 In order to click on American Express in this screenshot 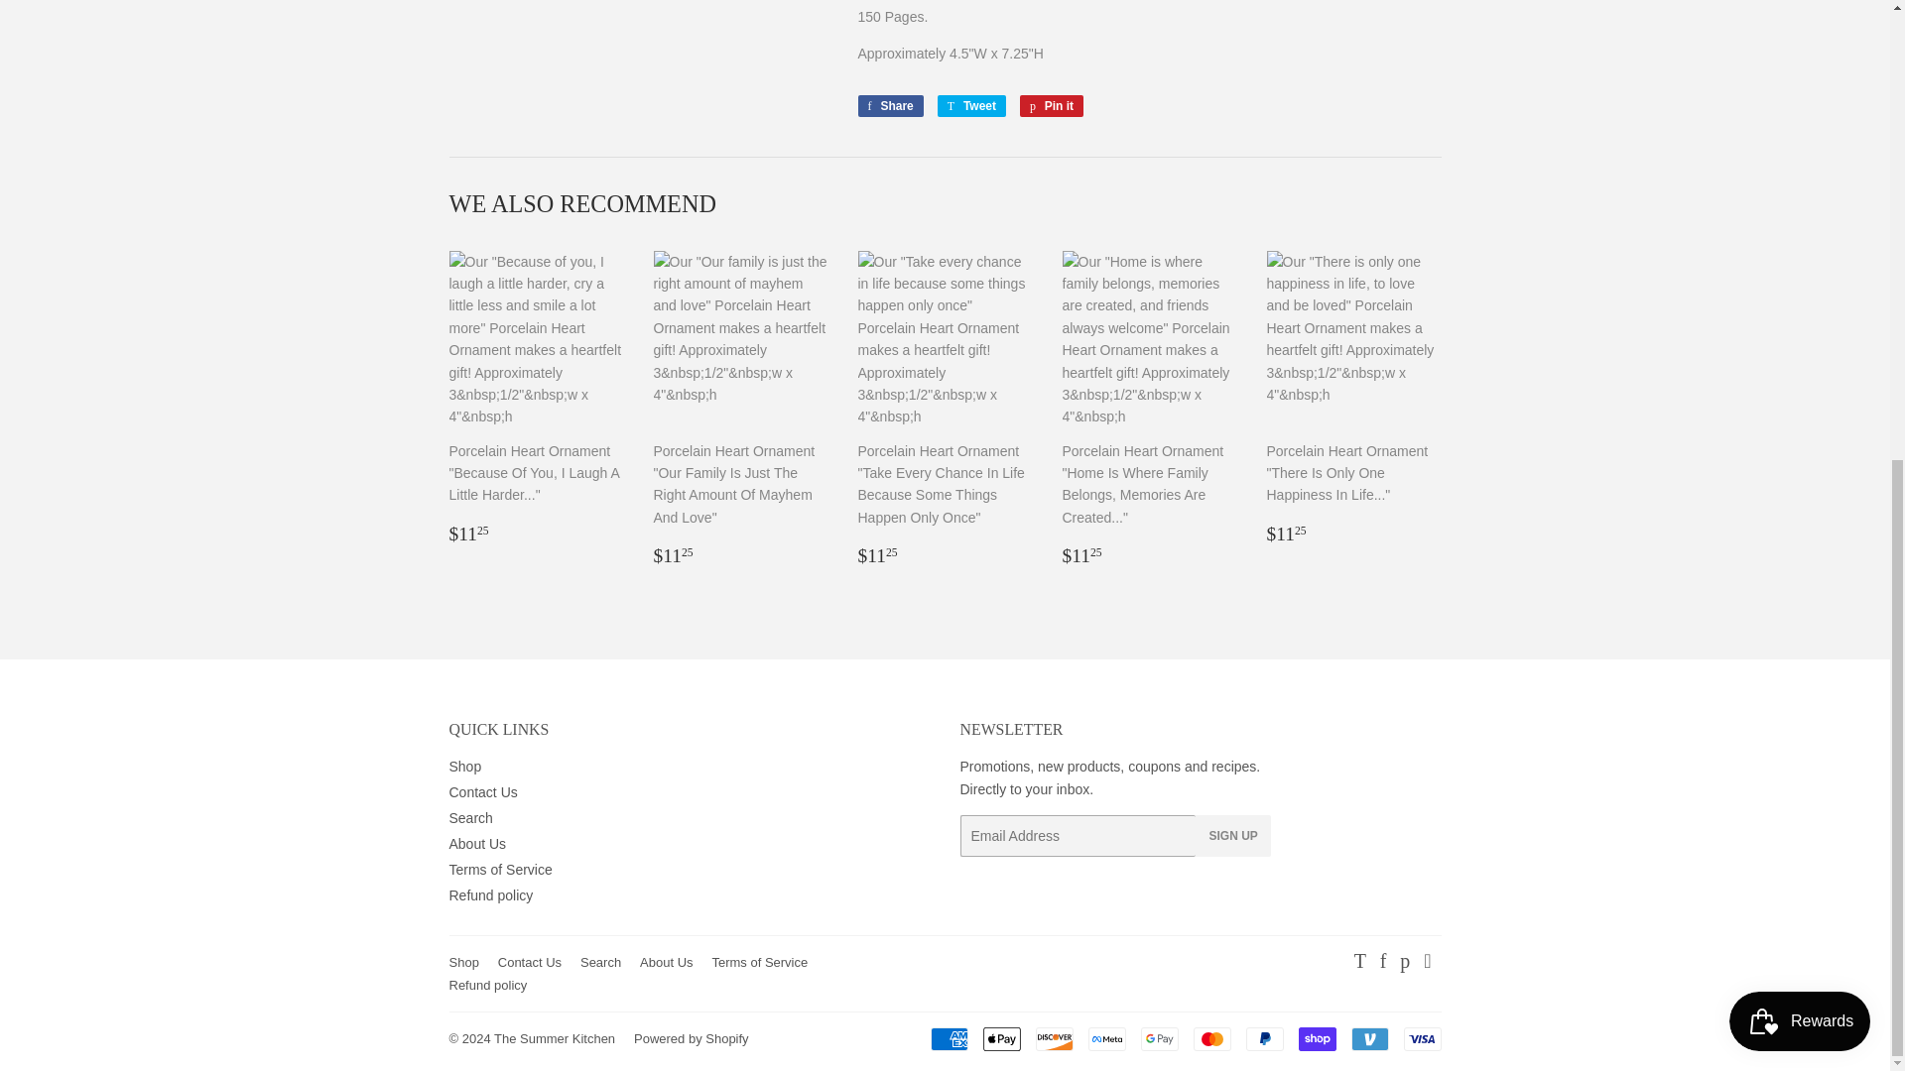, I will do `click(949, 1038)`.